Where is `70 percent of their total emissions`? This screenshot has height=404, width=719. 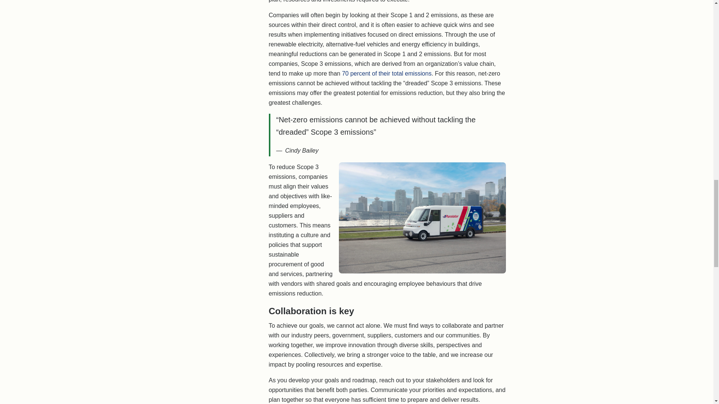
70 percent of their total emissions is located at coordinates (386, 73).